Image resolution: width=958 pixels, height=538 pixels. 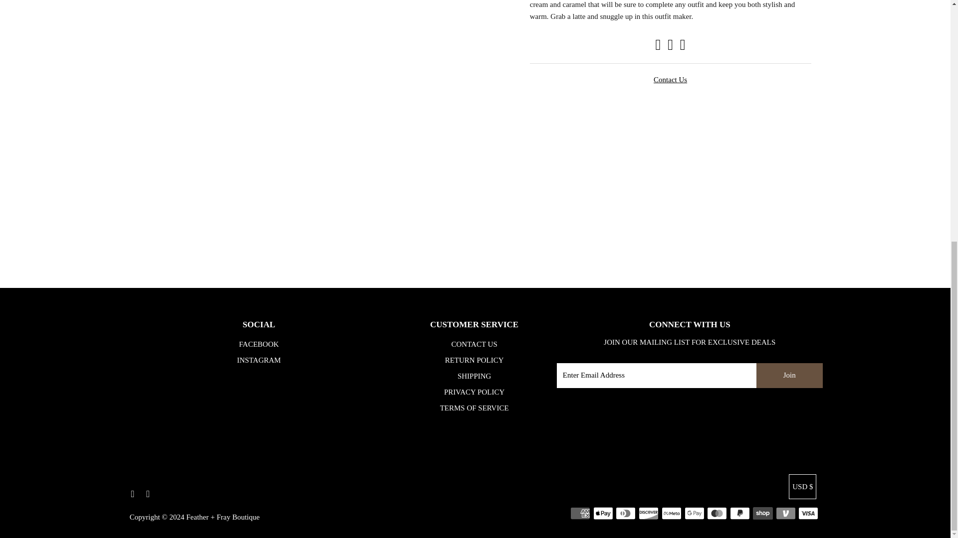 I want to click on Visa, so click(x=808, y=513).